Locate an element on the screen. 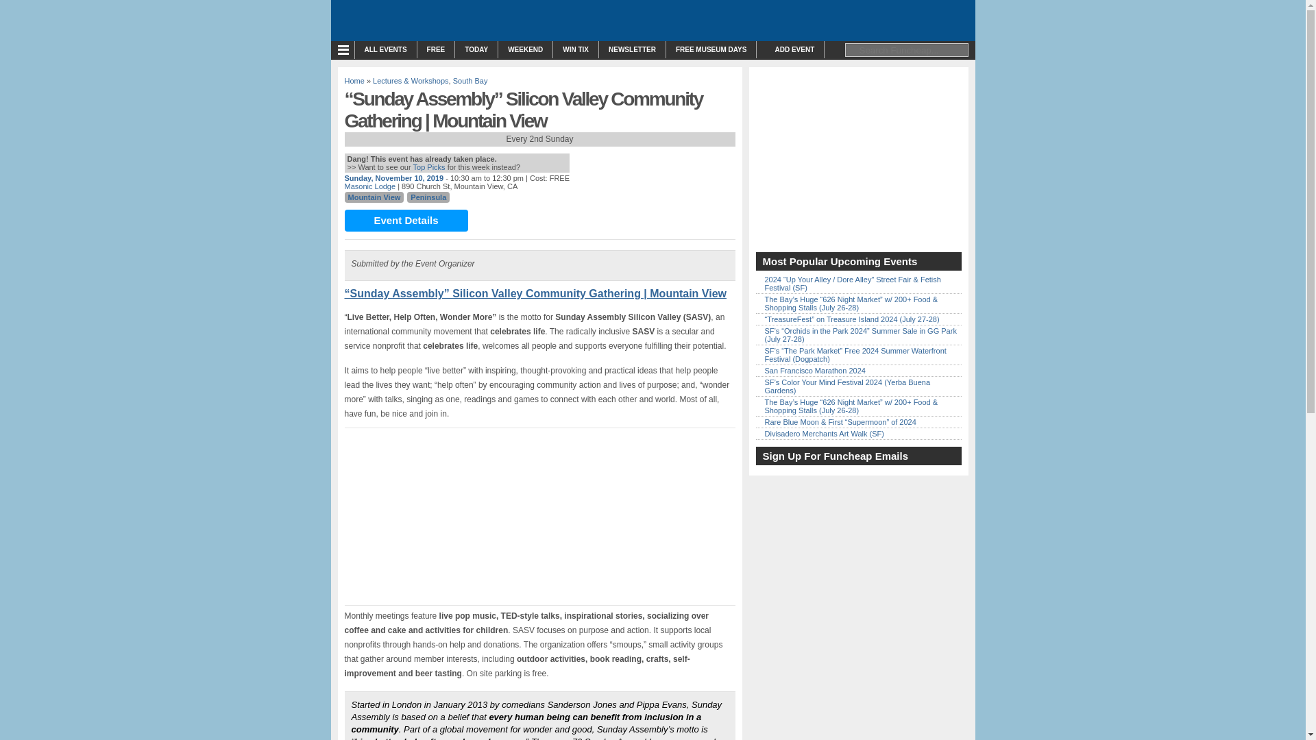 Image resolution: width=1316 pixels, height=740 pixels. San Francisco Marathon 2024 is located at coordinates (815, 370).